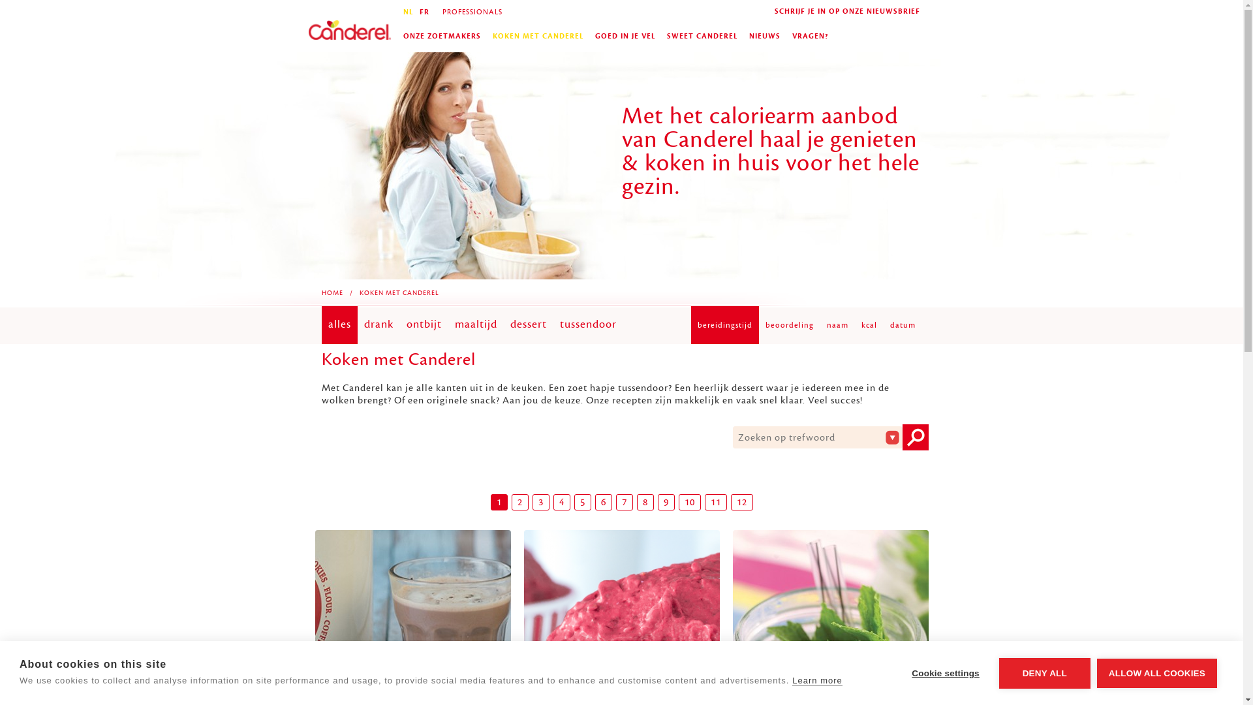  I want to click on 6, so click(604, 503).